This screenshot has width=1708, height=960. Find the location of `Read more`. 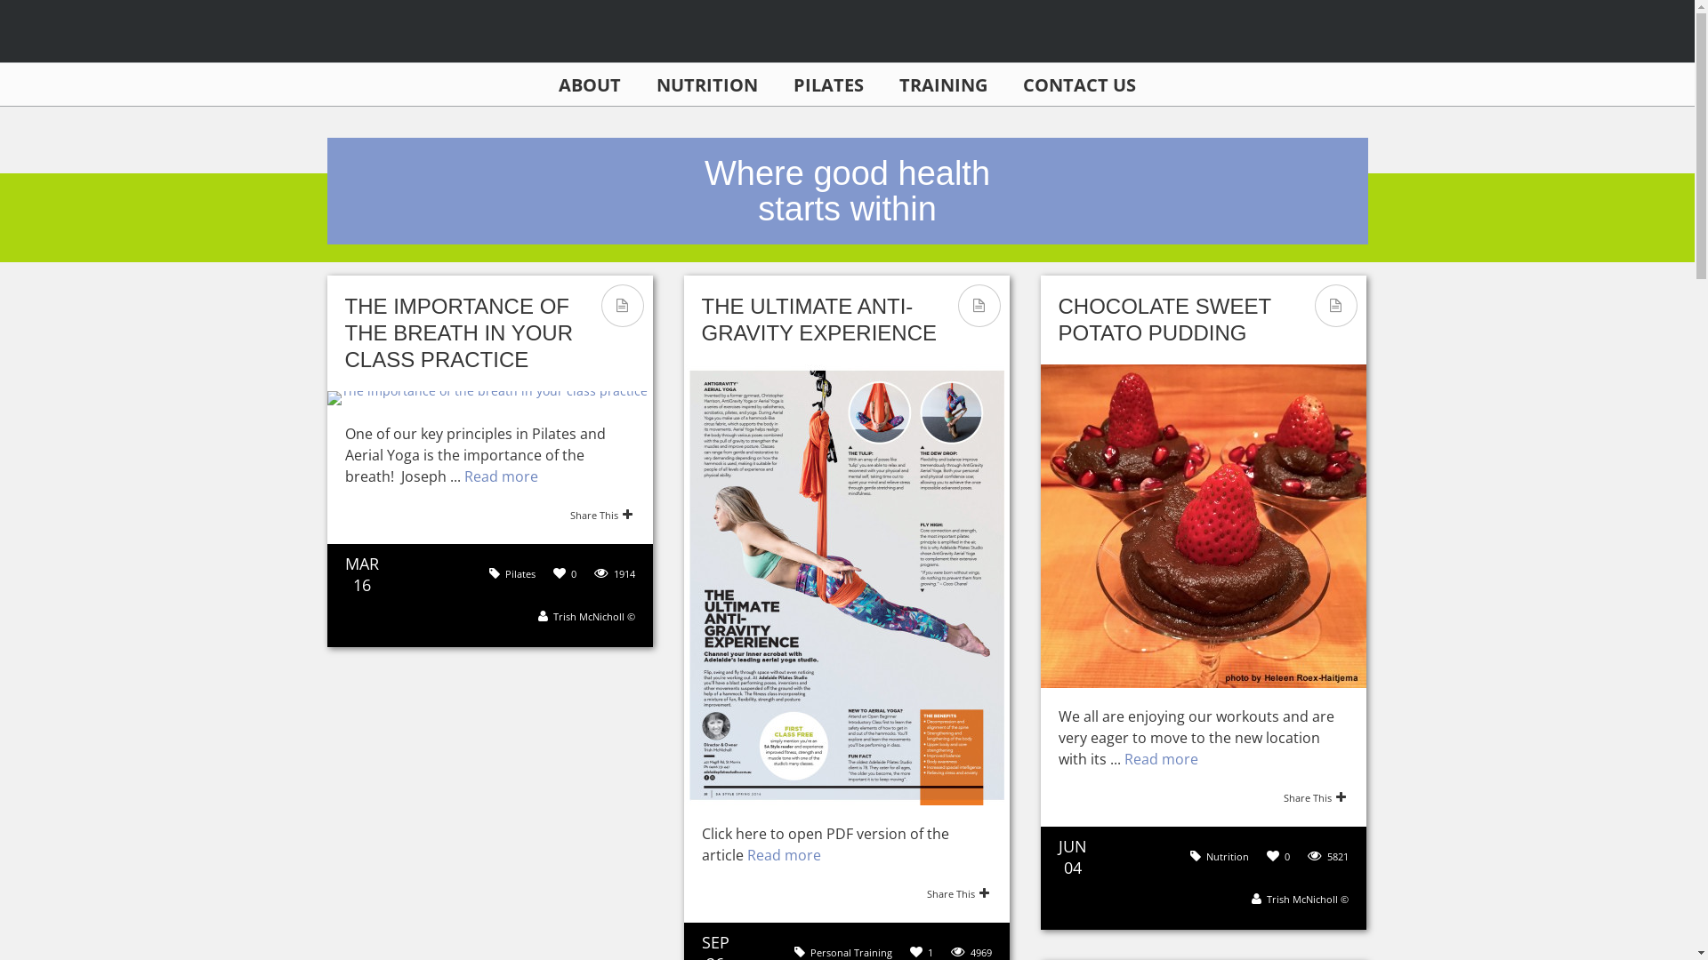

Read more is located at coordinates (785, 855).